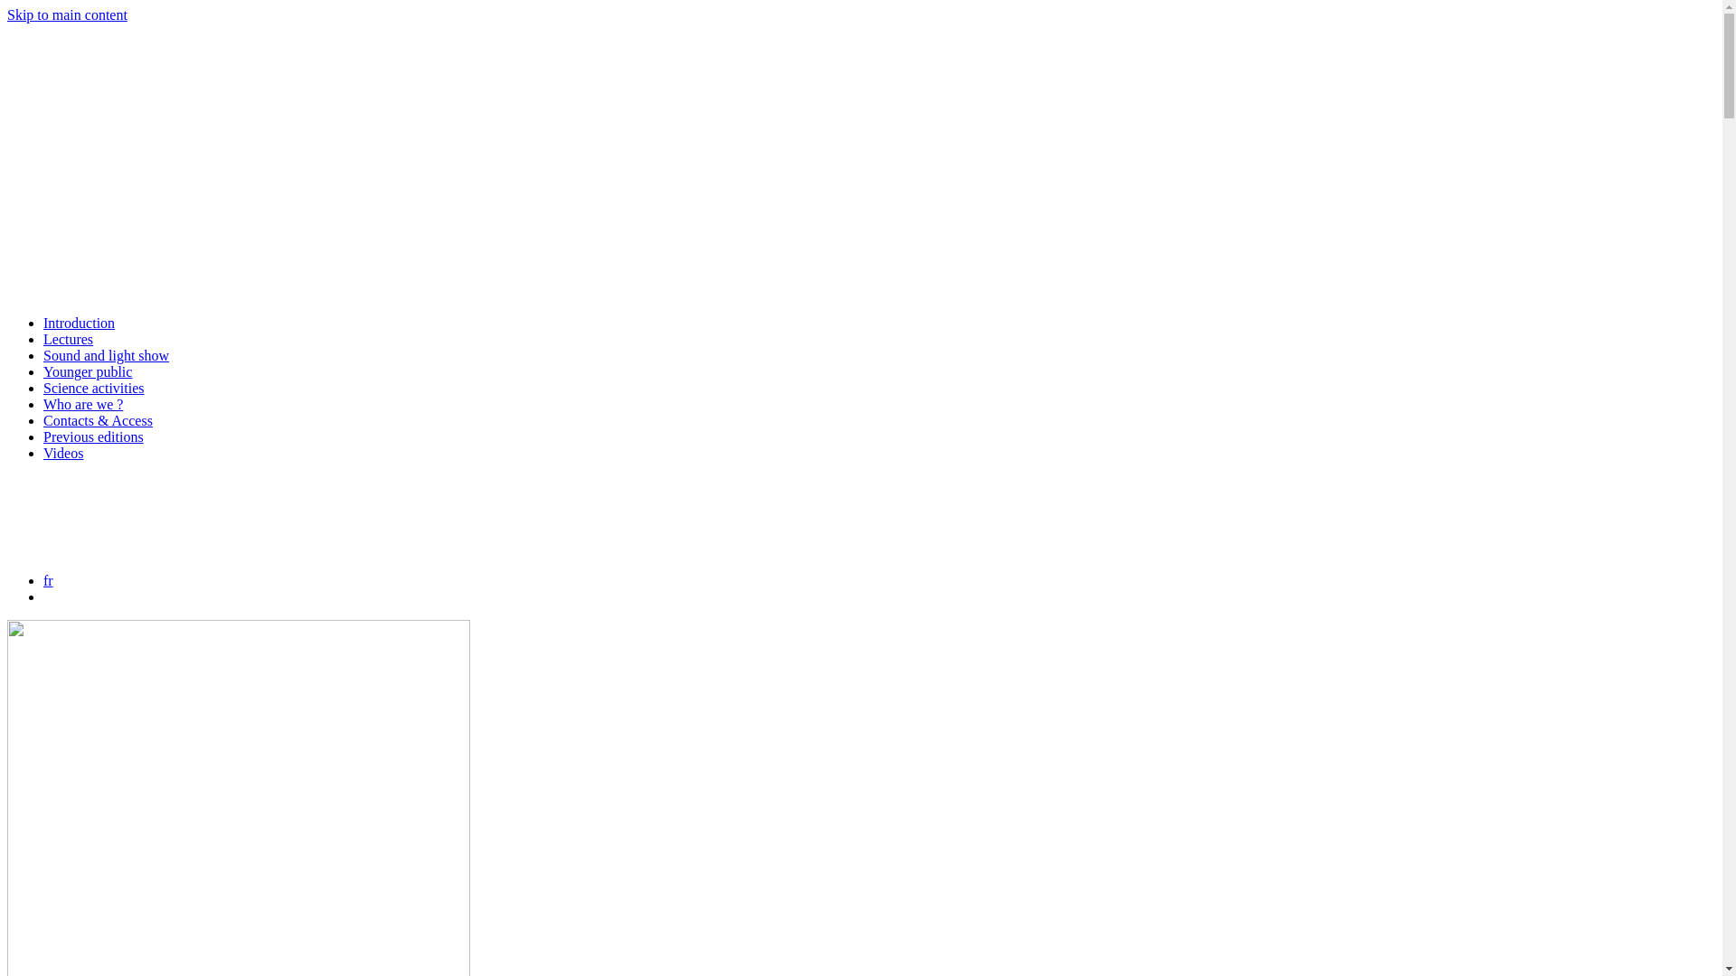 The width and height of the screenshot is (1736, 976). Describe the element at coordinates (63, 454) in the screenshot. I see `Videos` at that location.